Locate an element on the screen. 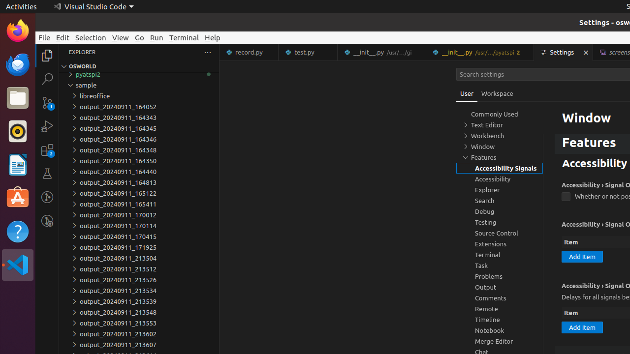 The width and height of the screenshot is (630, 354). View is located at coordinates (121, 37).